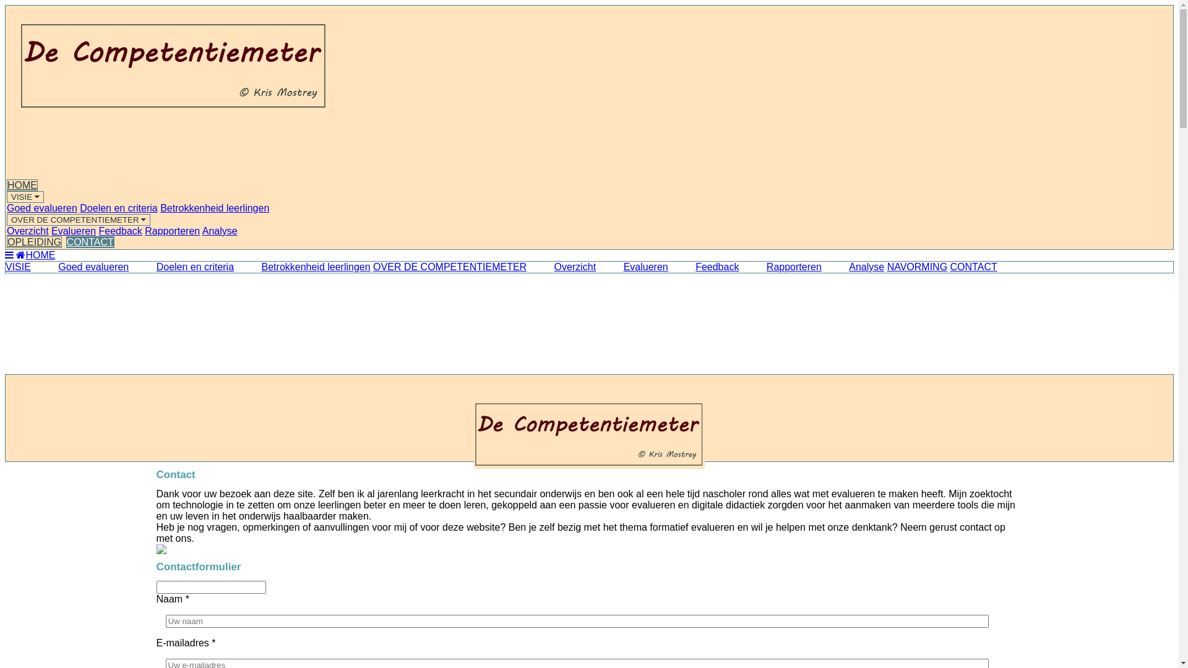 This screenshot has height=668, width=1188. I want to click on VISIE, so click(25, 197).